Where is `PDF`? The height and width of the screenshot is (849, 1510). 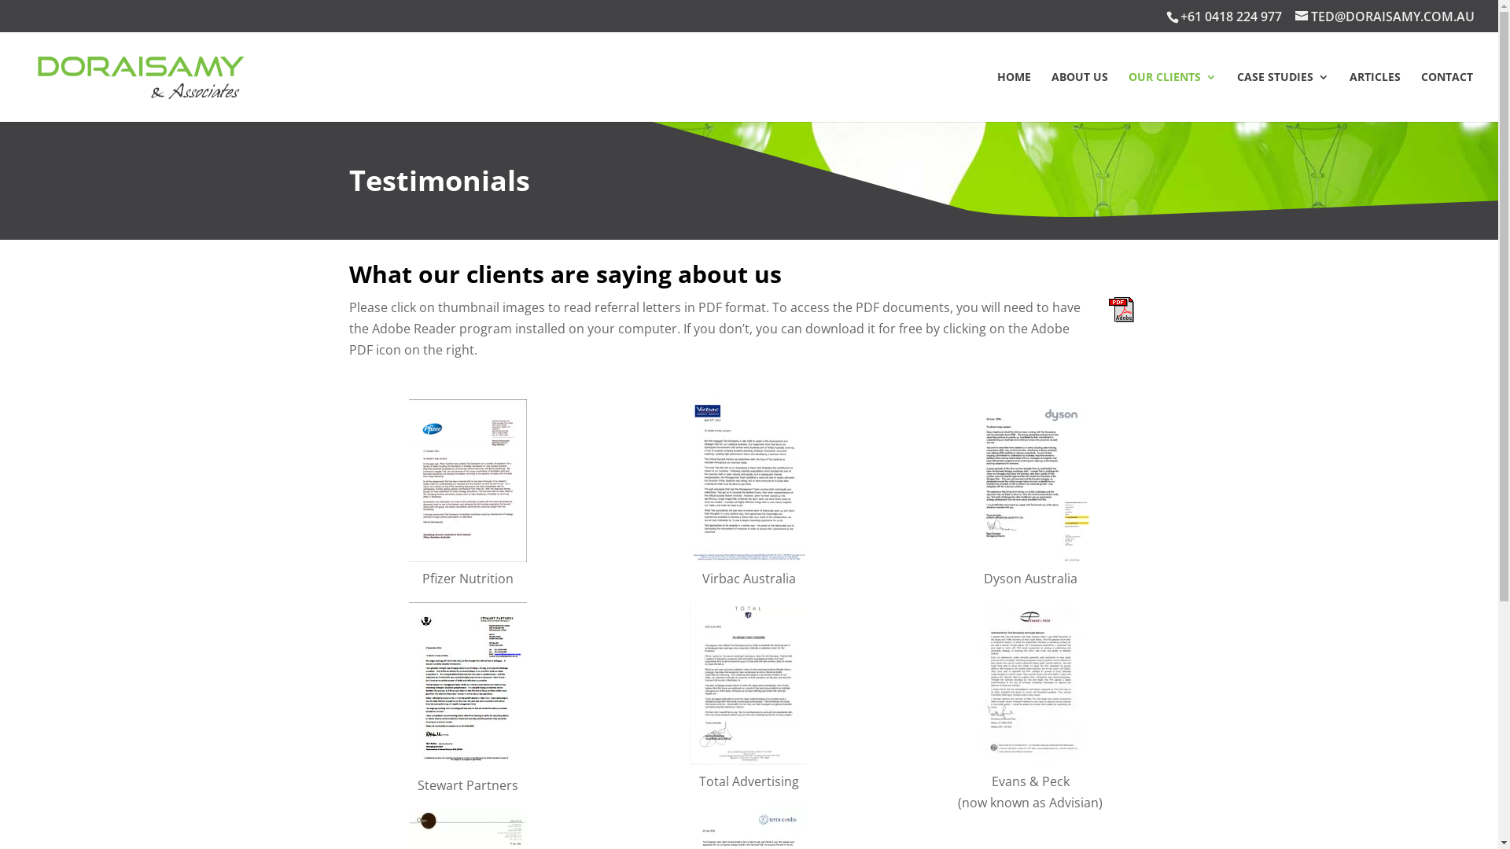
PDF is located at coordinates (1121, 310).